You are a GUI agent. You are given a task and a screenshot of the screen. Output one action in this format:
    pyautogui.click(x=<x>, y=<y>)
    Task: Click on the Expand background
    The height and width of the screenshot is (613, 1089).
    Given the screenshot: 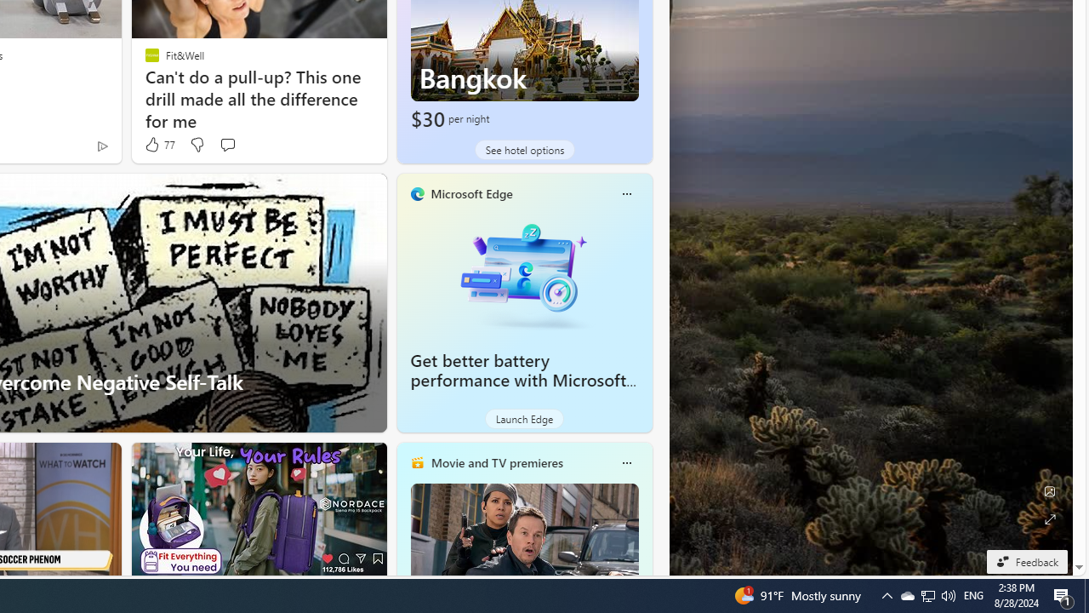 What is the action you would take?
    pyautogui.click(x=1050, y=519)
    